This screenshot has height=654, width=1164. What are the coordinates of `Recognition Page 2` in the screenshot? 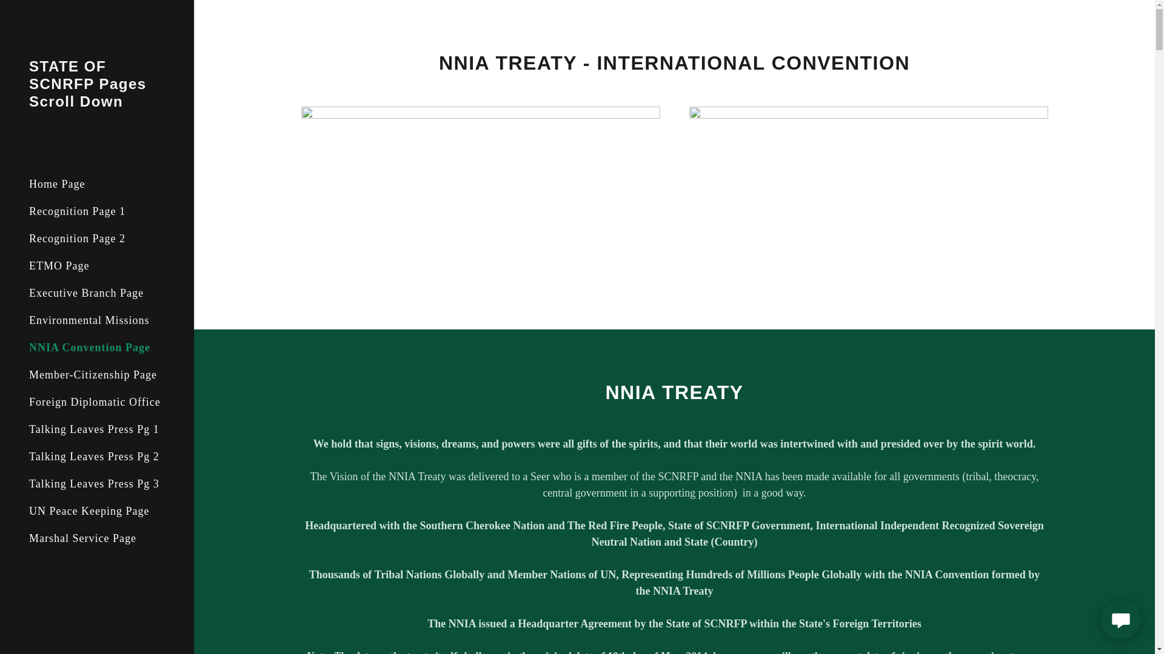 It's located at (78, 239).